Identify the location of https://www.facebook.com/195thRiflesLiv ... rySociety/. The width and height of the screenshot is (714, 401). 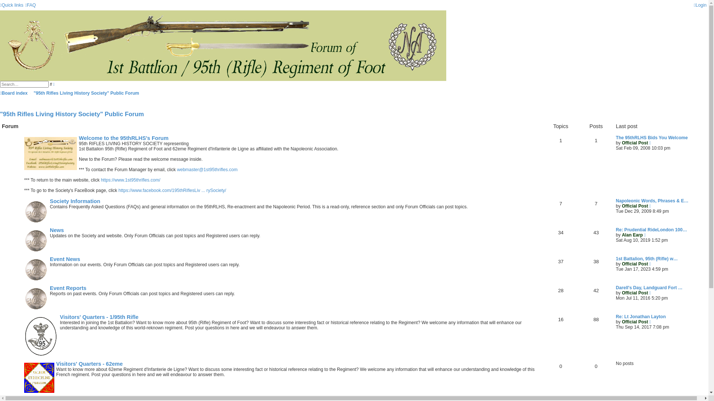
(173, 191).